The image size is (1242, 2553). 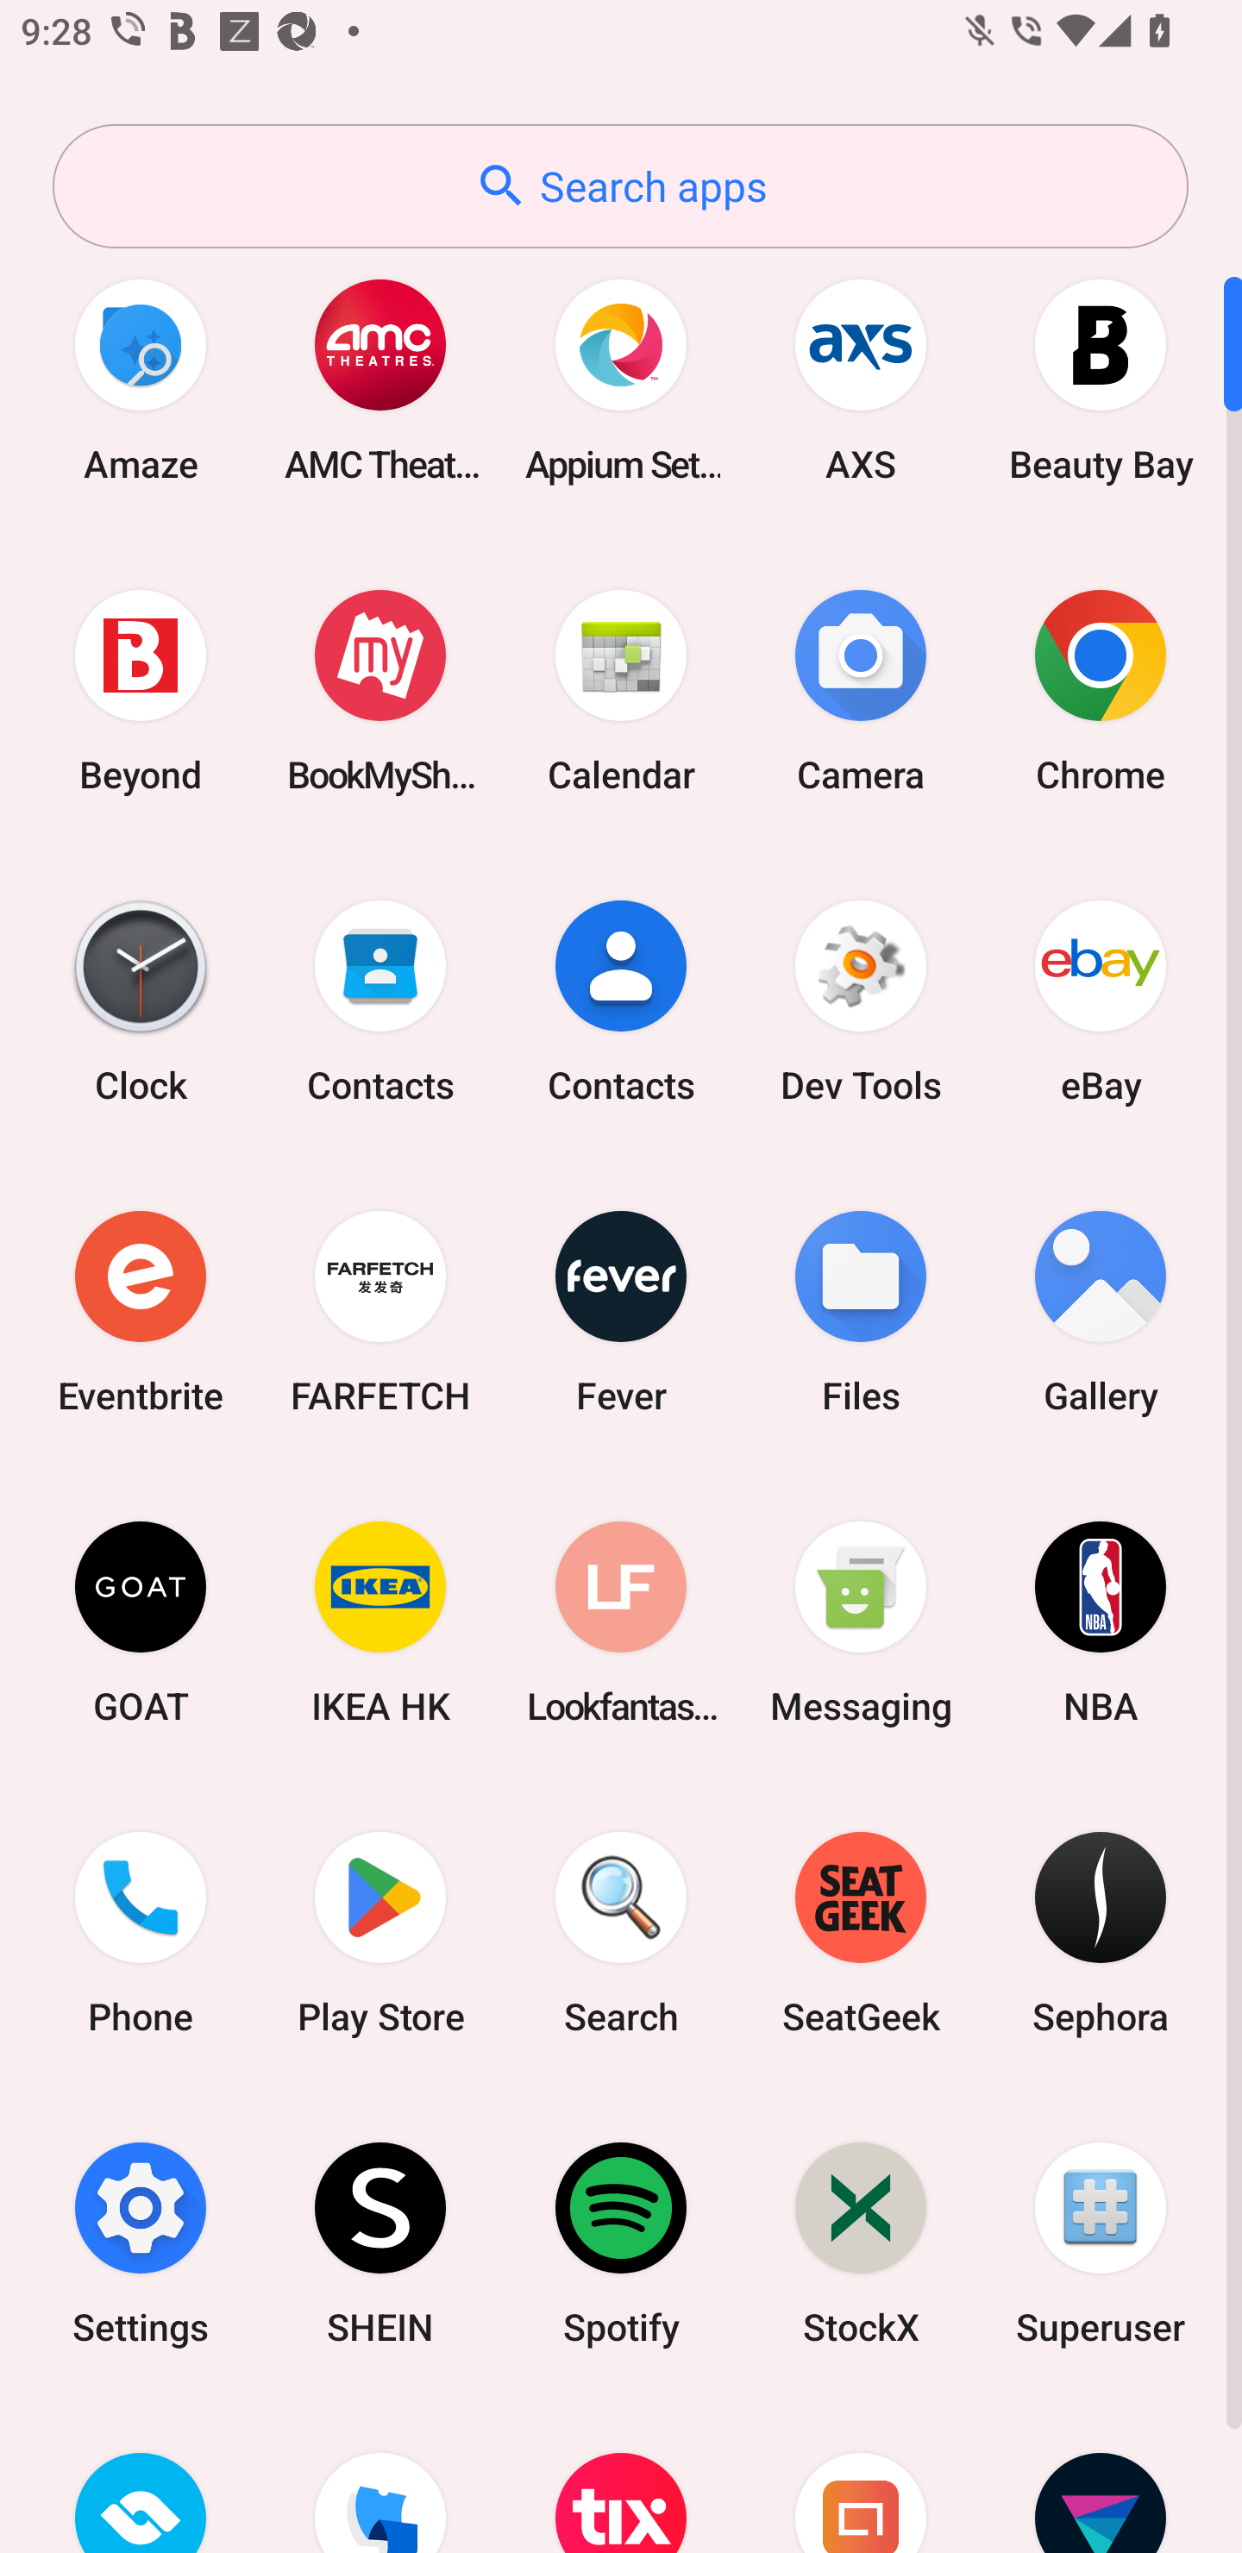 What do you see at coordinates (141, 2476) in the screenshot?
I see `TicketSwap` at bounding box center [141, 2476].